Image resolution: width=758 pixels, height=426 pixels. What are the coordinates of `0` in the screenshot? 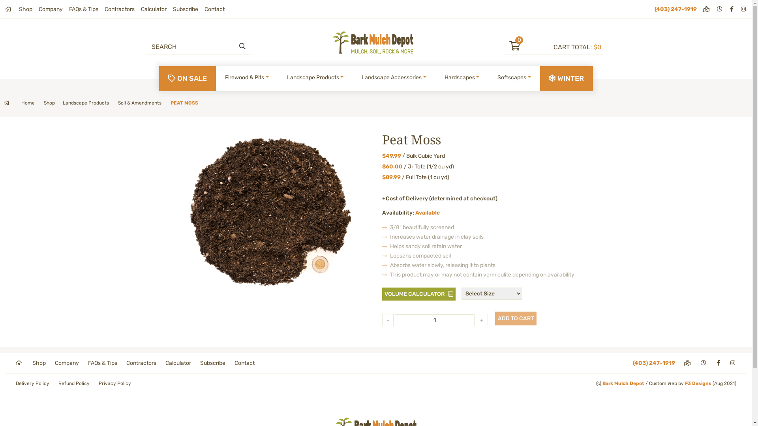 It's located at (529, 47).